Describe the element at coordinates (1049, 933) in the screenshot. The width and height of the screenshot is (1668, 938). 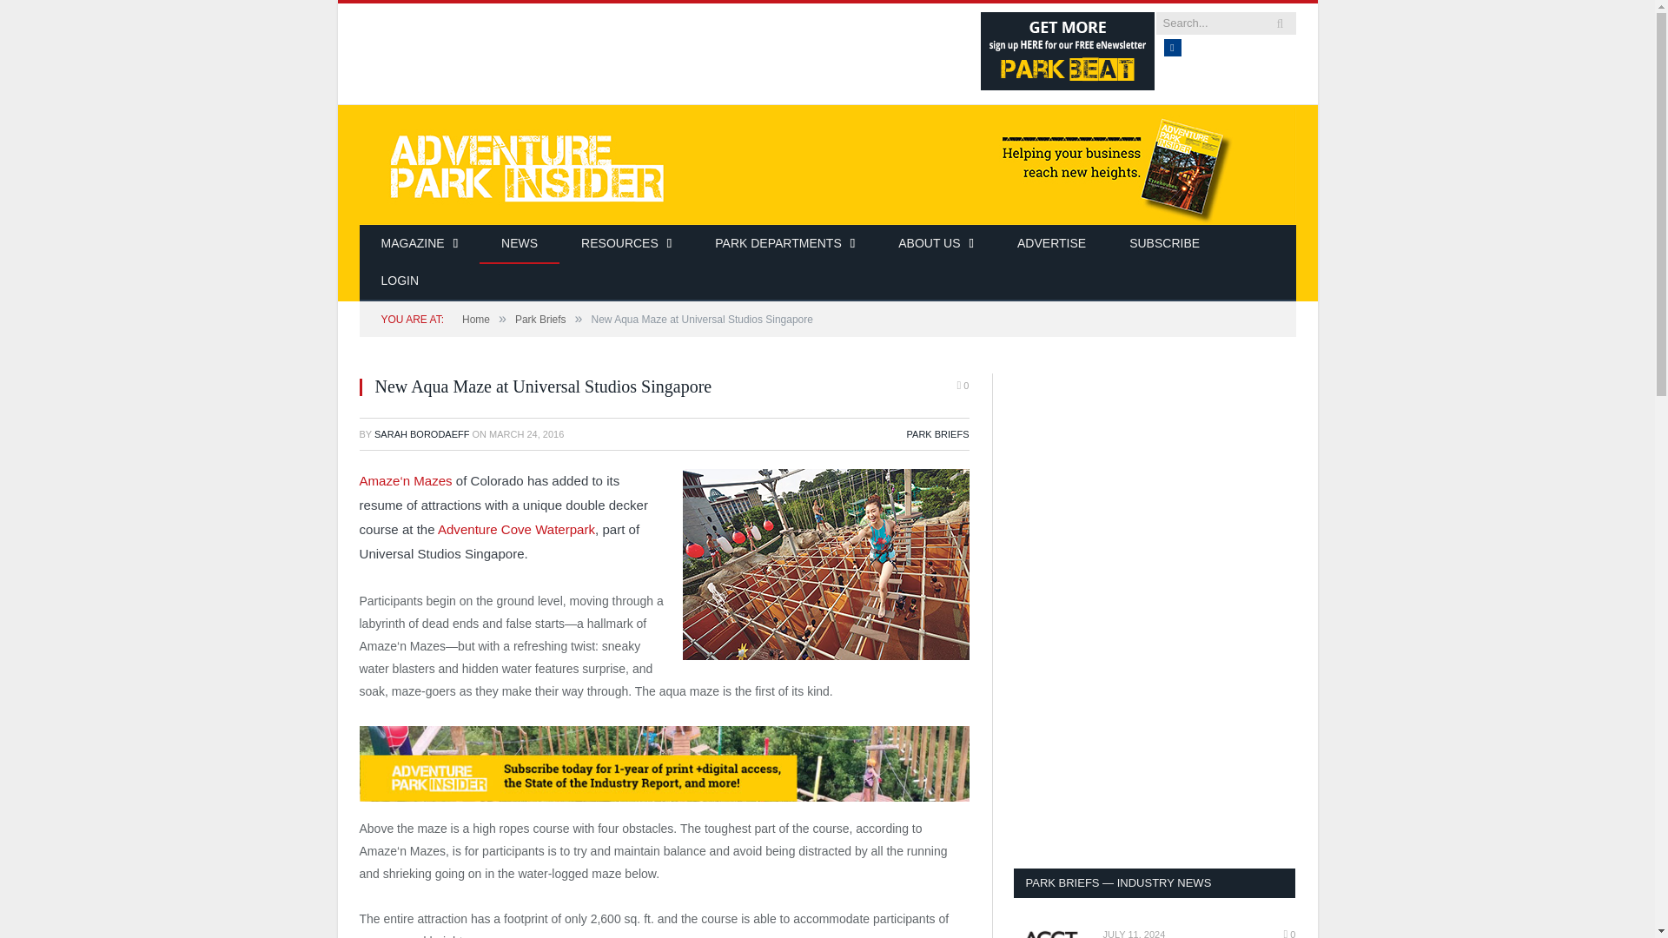
I see `ACCT to Serve as Technical Liaison for New ISO Standard` at that location.